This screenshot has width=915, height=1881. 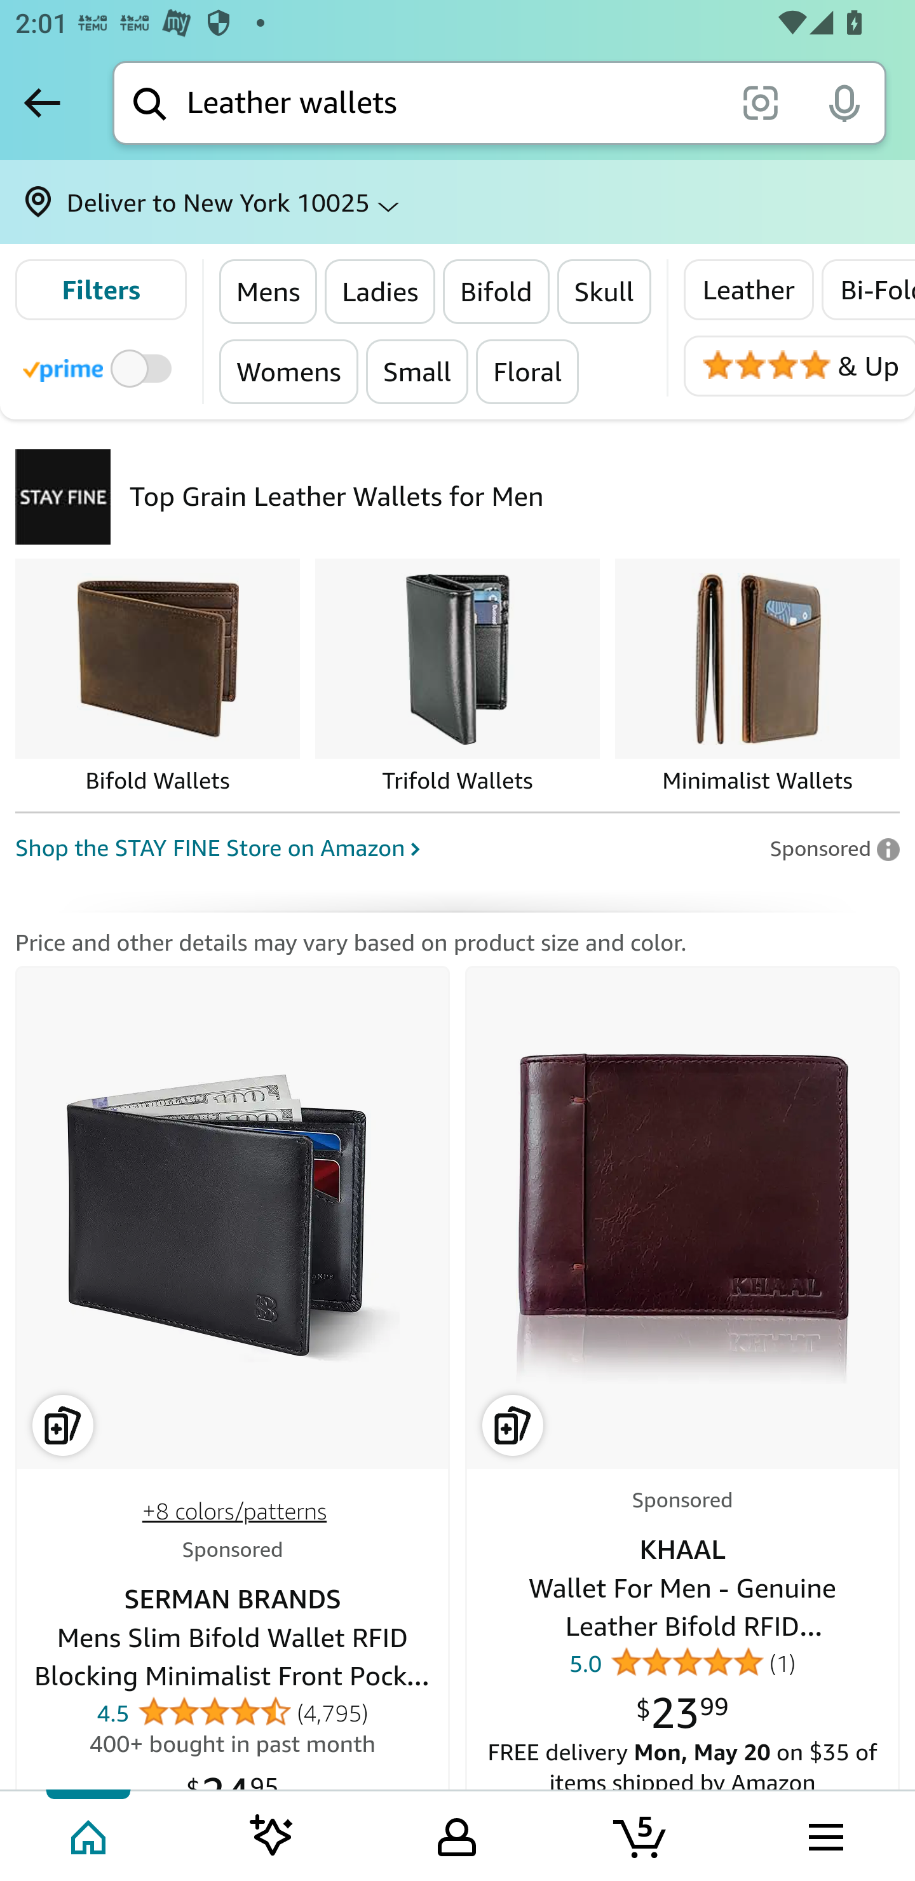 I want to click on Womens, so click(x=288, y=371).